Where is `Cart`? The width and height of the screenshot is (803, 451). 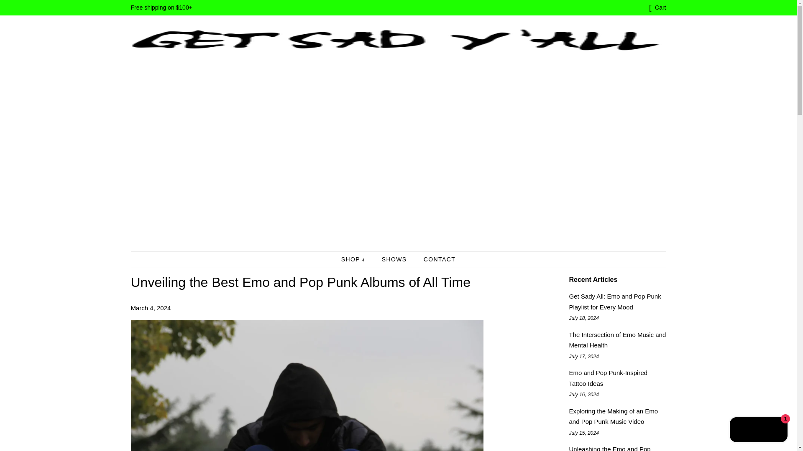 Cart is located at coordinates (660, 8).